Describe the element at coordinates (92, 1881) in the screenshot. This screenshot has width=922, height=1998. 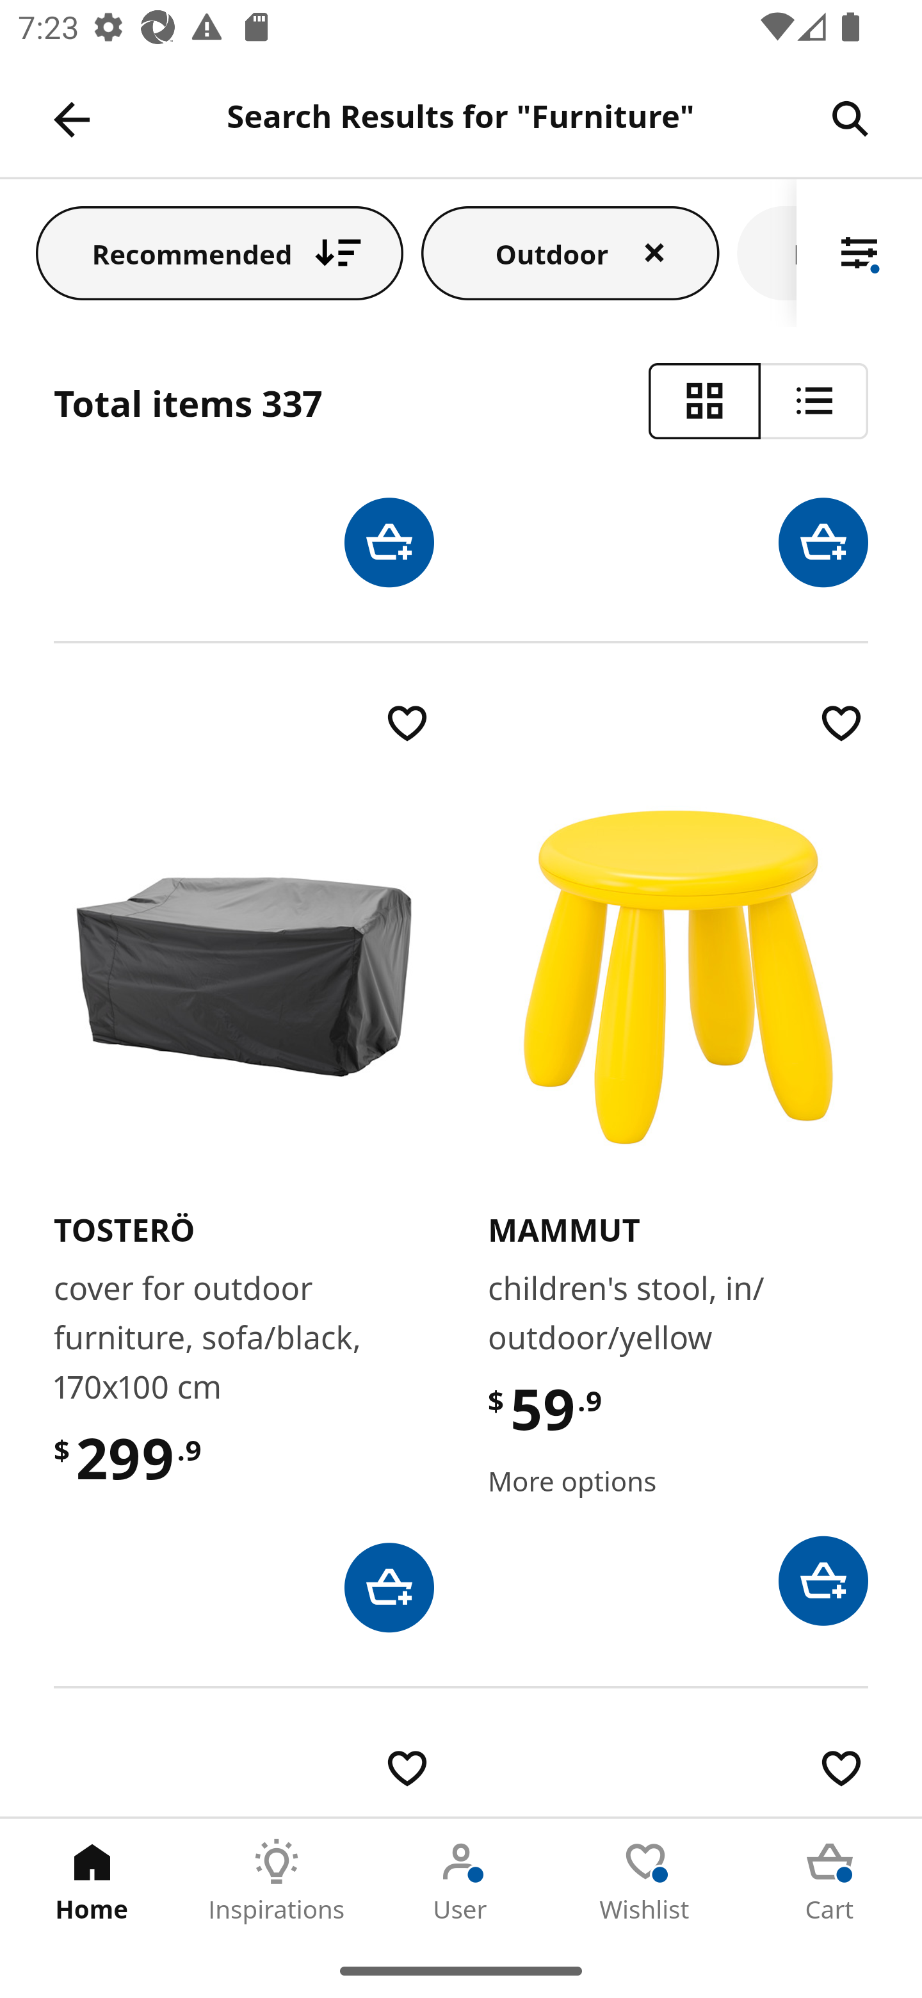
I see `Home
Tab 1 of 5` at that location.